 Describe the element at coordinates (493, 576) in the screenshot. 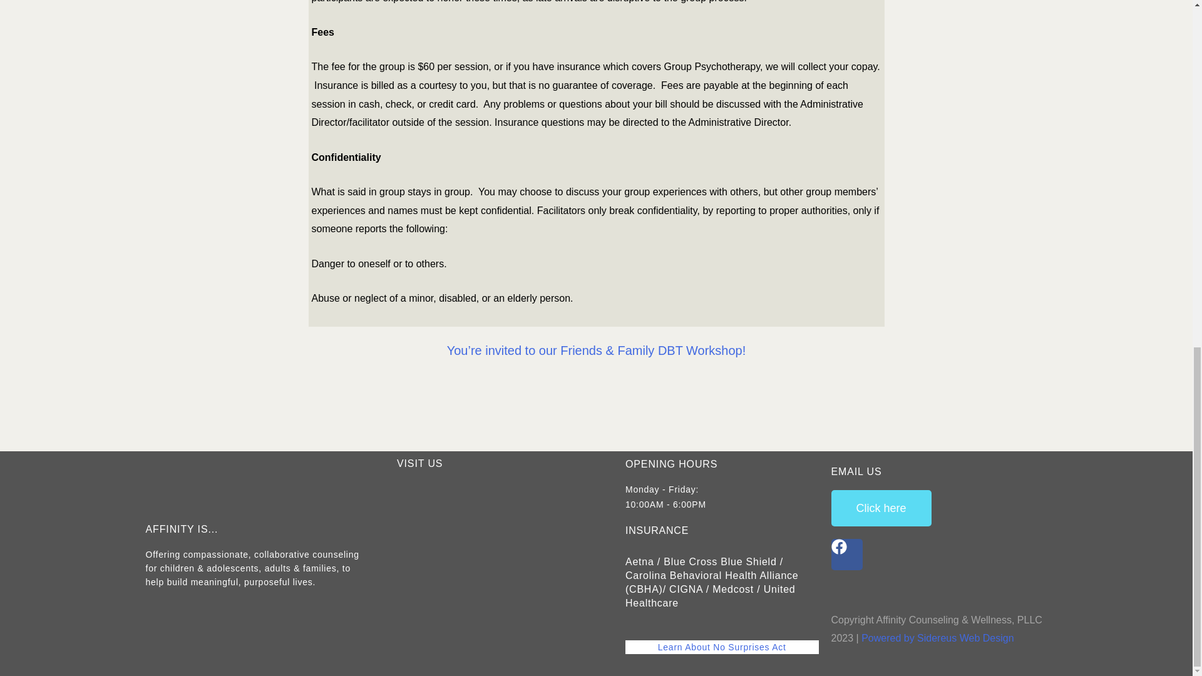

I see `3143 S. Stratford Road` at that location.